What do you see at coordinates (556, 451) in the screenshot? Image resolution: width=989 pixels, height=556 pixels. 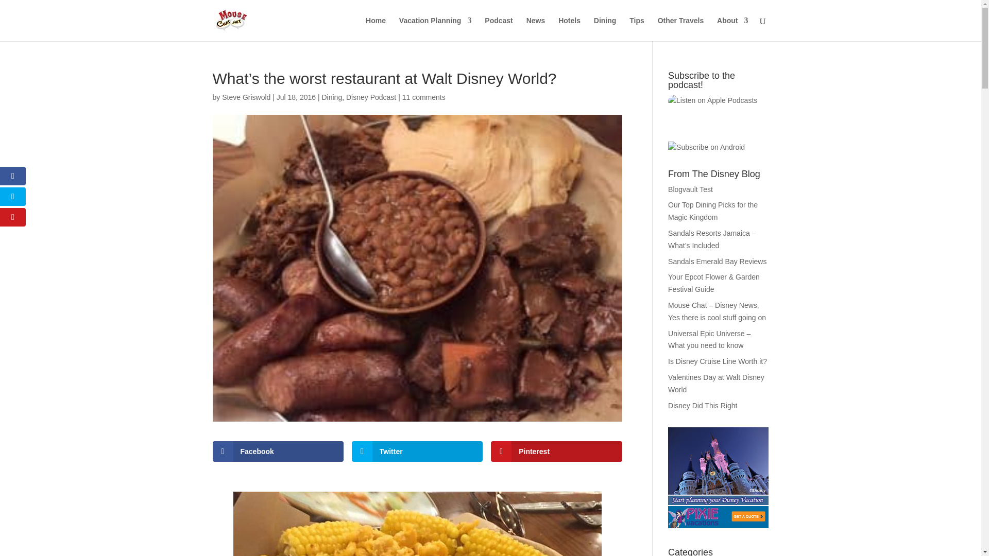 I see `Pinterest` at bounding box center [556, 451].